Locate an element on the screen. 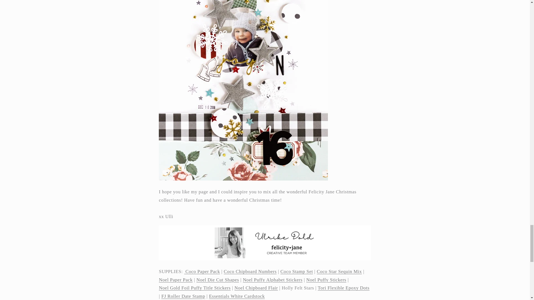  Noel Die Cut Shapes is located at coordinates (217, 280).